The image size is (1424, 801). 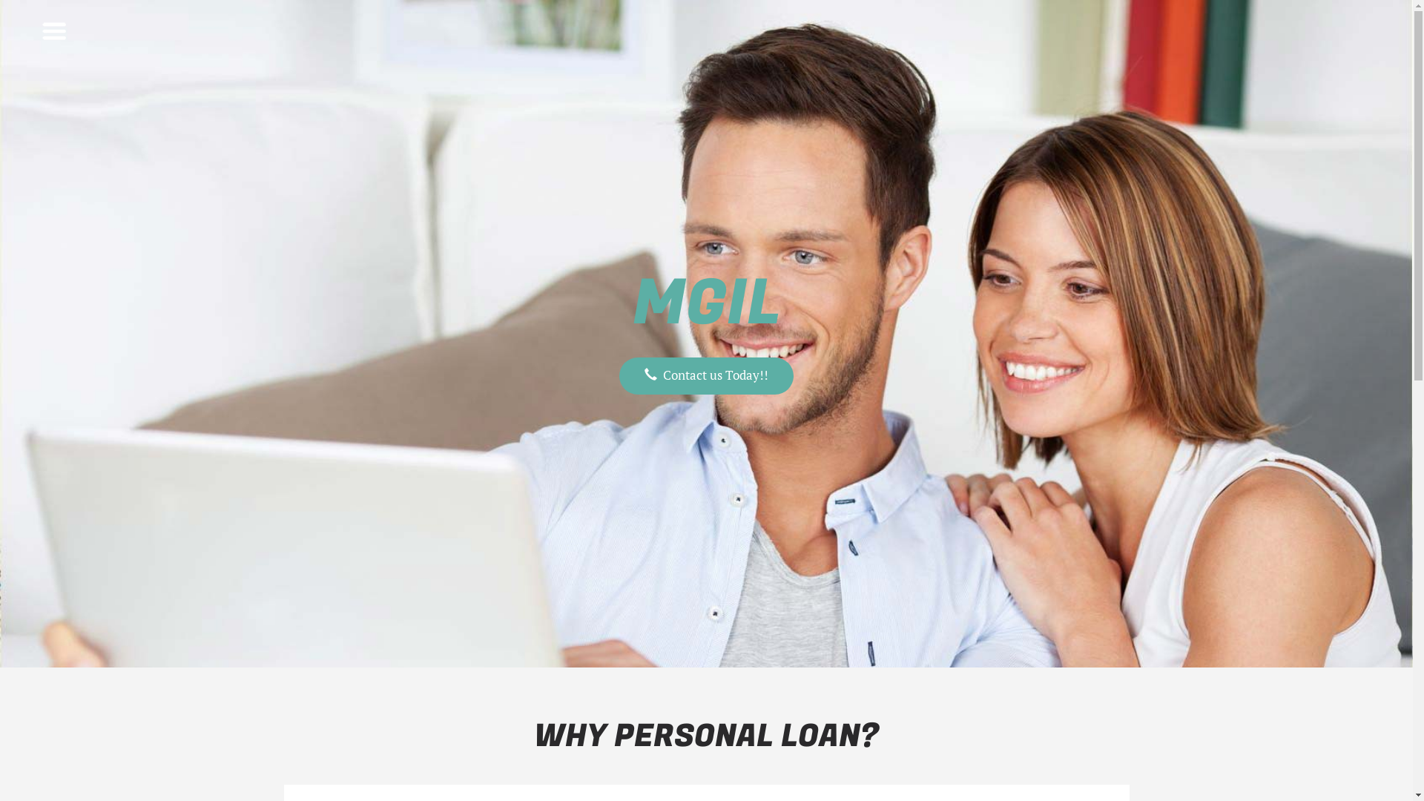 I want to click on Contact us Today!!, so click(x=706, y=377).